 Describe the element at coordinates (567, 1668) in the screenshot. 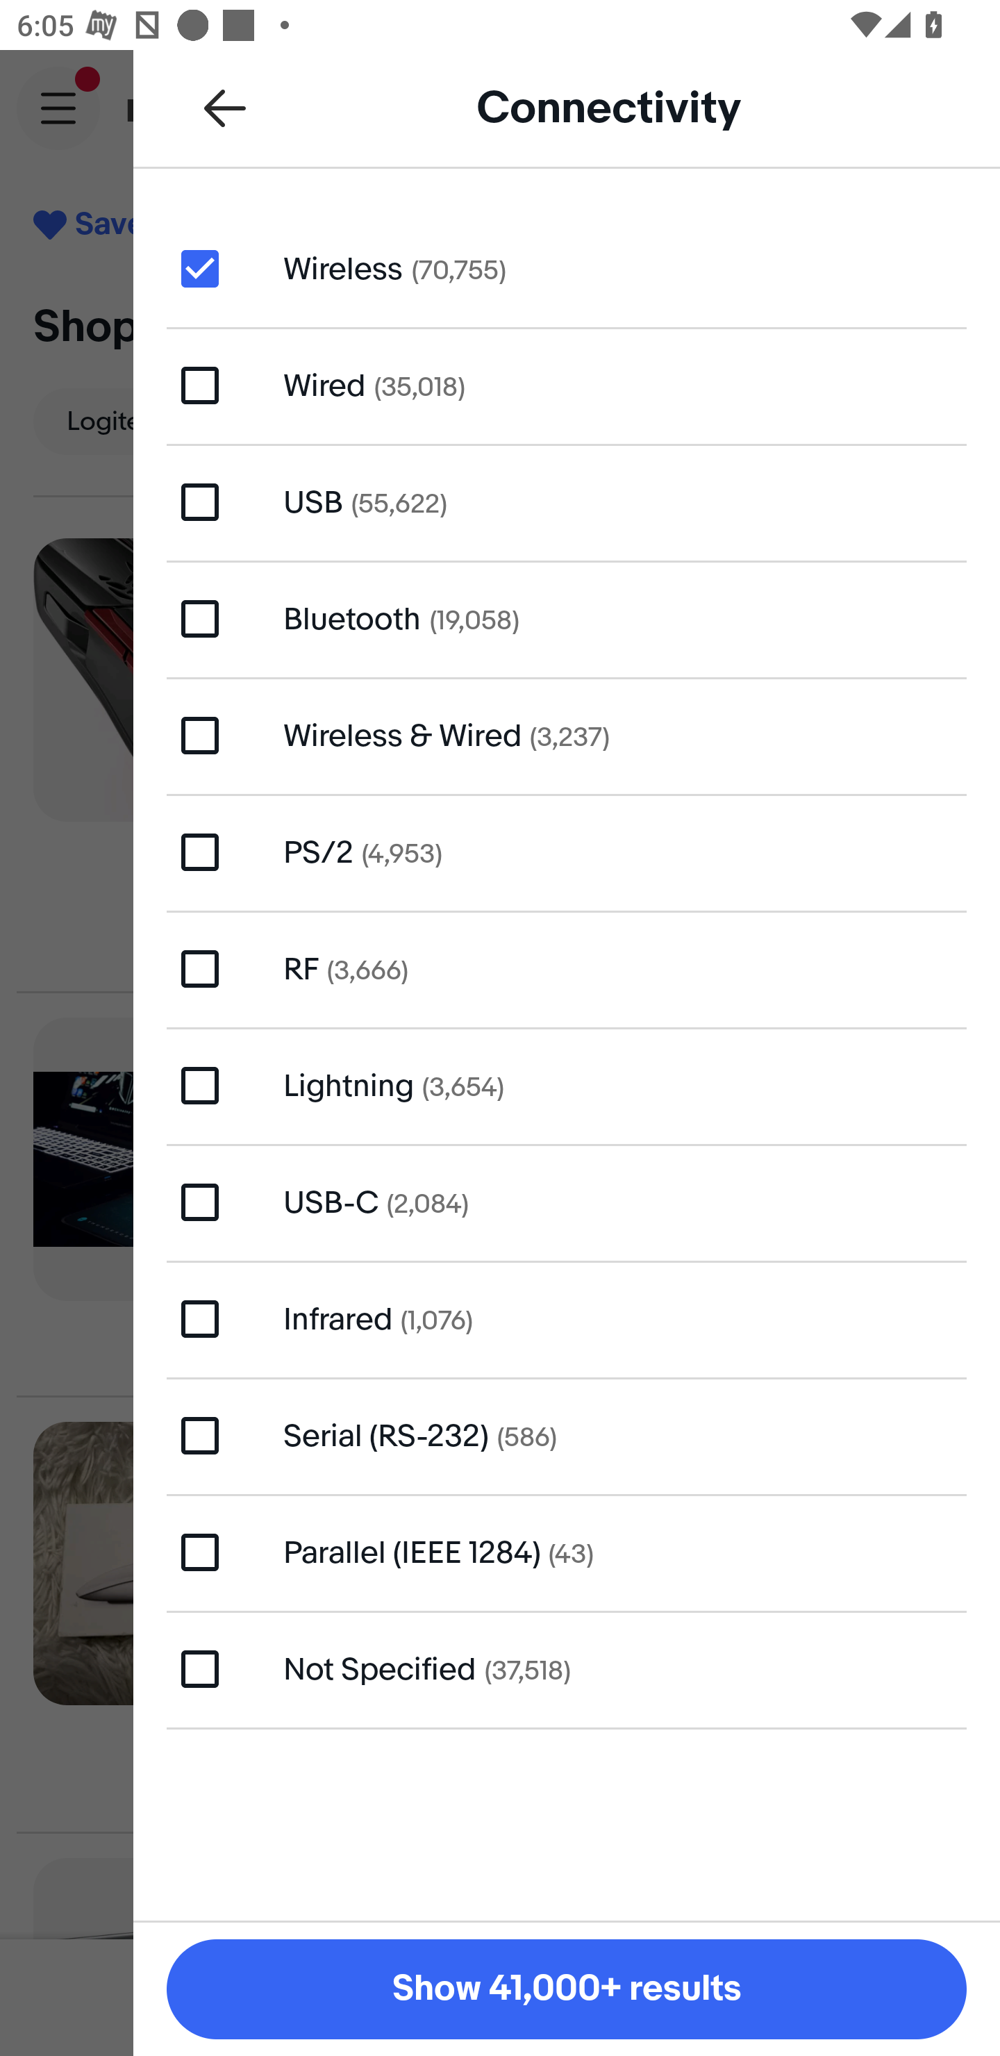

I see `Not Specified (37,518)` at that location.